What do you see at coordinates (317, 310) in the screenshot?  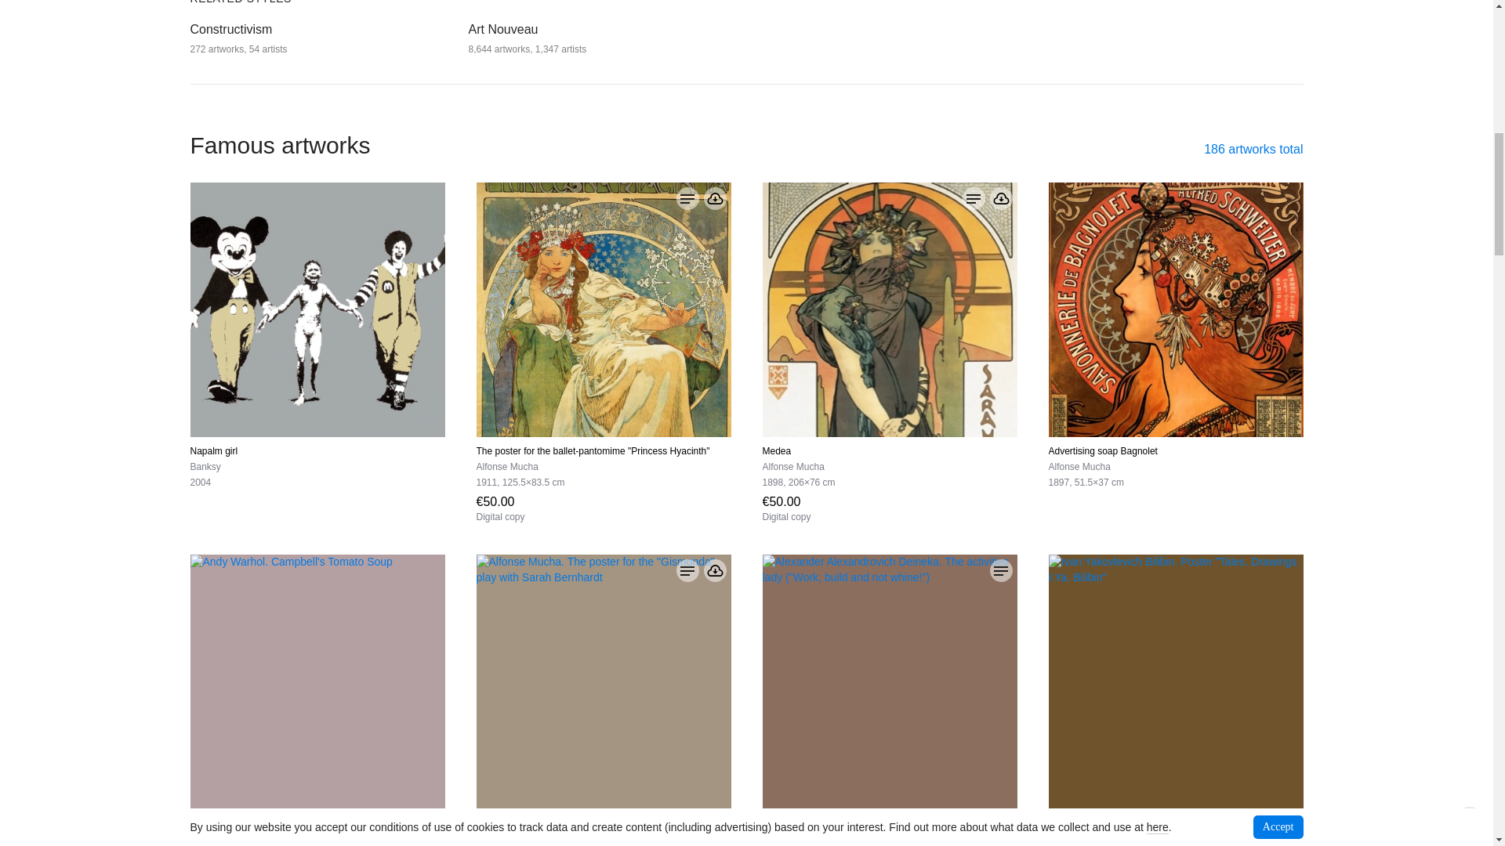 I see `Banksy. Napalm girl` at bounding box center [317, 310].